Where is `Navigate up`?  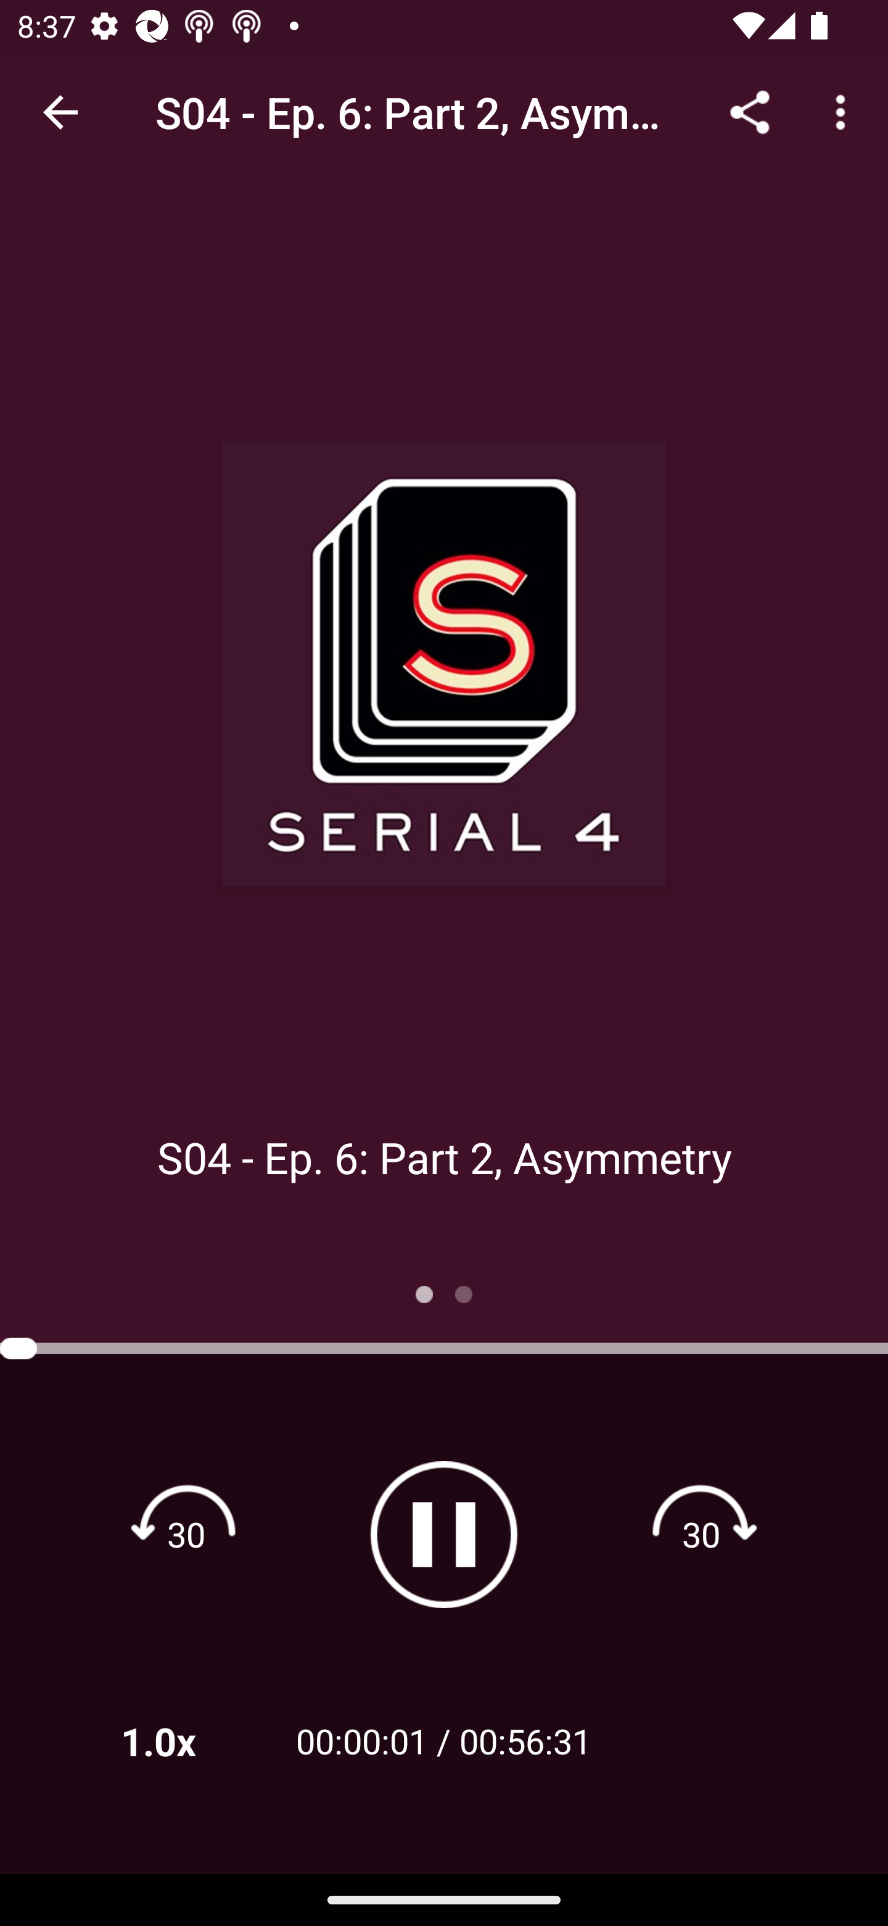 Navigate up is located at coordinates (60, 112).